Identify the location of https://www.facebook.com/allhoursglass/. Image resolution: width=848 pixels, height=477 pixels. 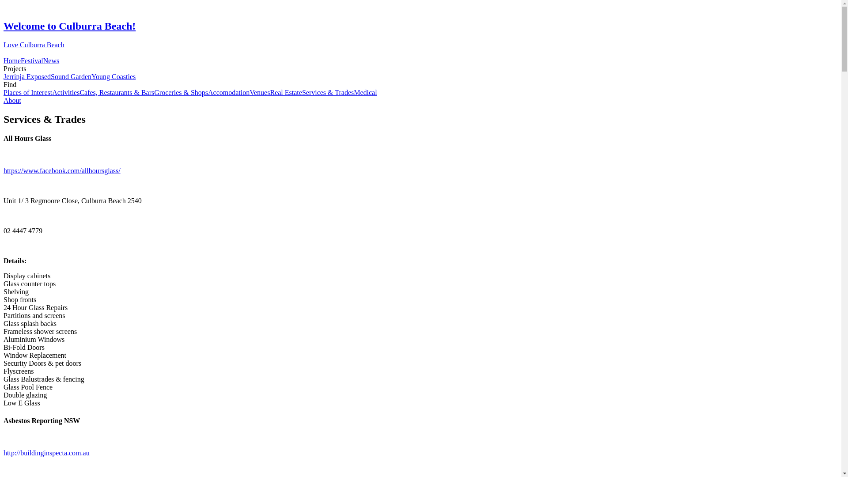
(420, 171).